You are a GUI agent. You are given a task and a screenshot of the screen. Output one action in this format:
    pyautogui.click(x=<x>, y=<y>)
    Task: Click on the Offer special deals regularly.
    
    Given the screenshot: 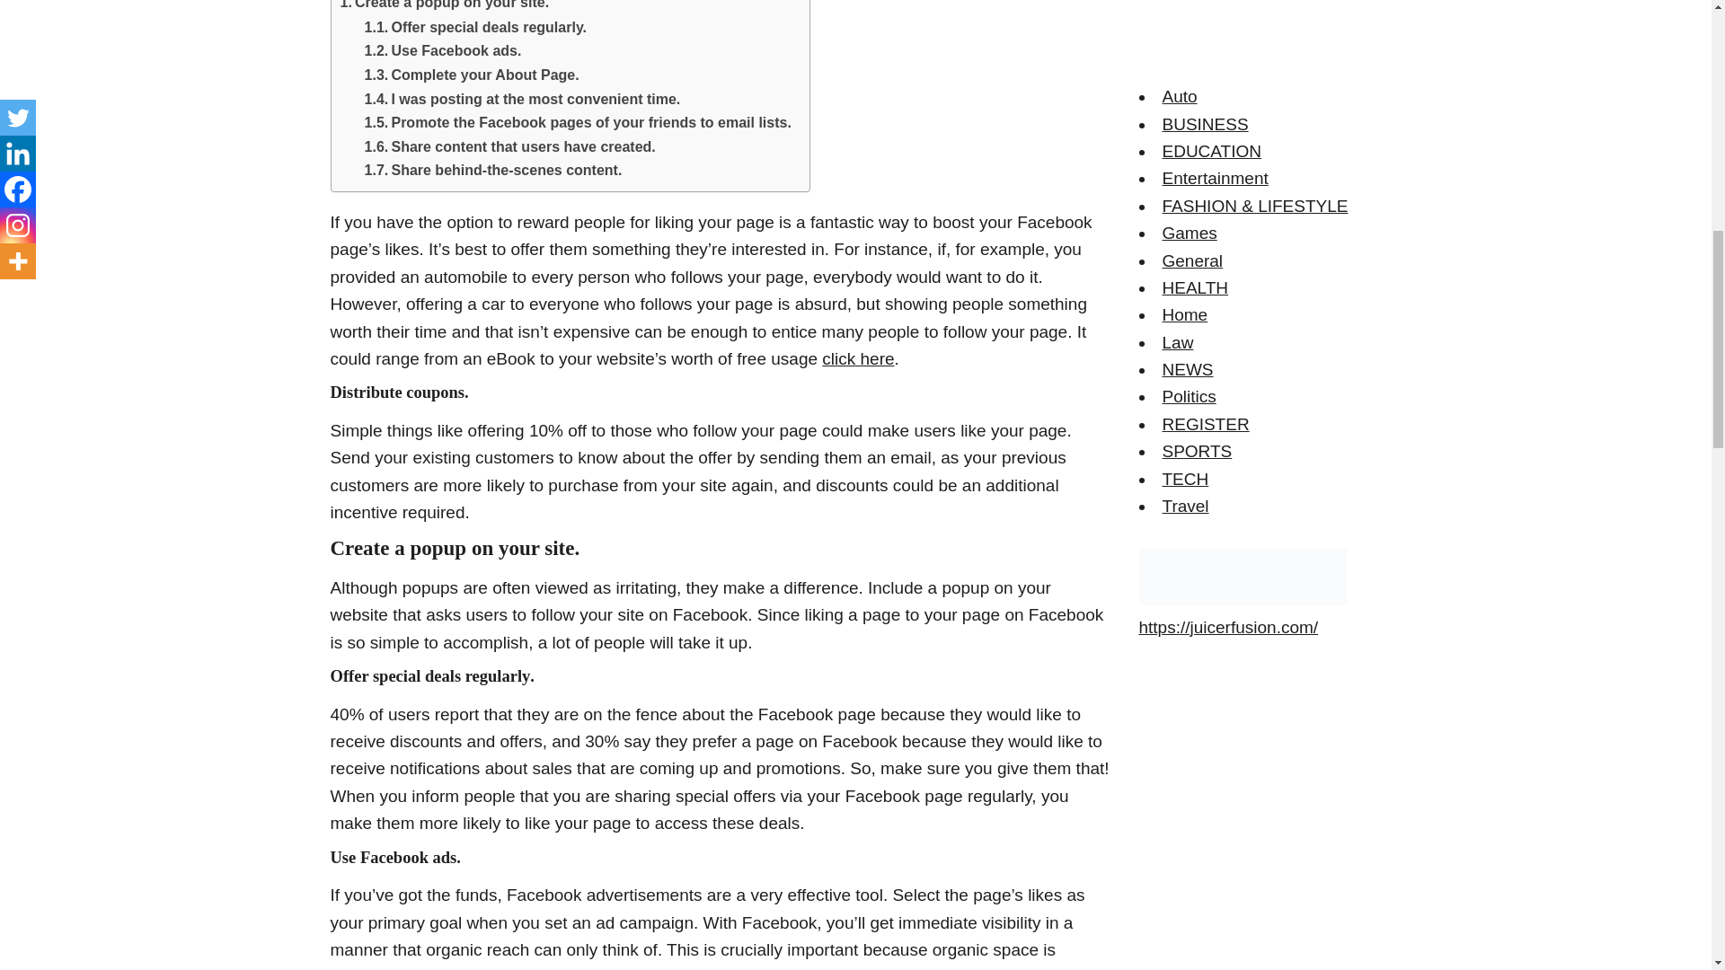 What is the action you would take?
    pyautogui.click(x=474, y=28)
    